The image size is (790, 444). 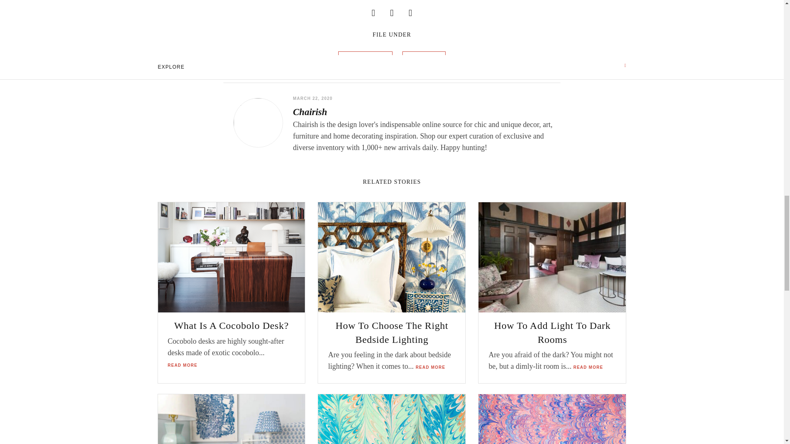 I want to click on How to Choose the Right Bedside Lighting, so click(x=392, y=257).